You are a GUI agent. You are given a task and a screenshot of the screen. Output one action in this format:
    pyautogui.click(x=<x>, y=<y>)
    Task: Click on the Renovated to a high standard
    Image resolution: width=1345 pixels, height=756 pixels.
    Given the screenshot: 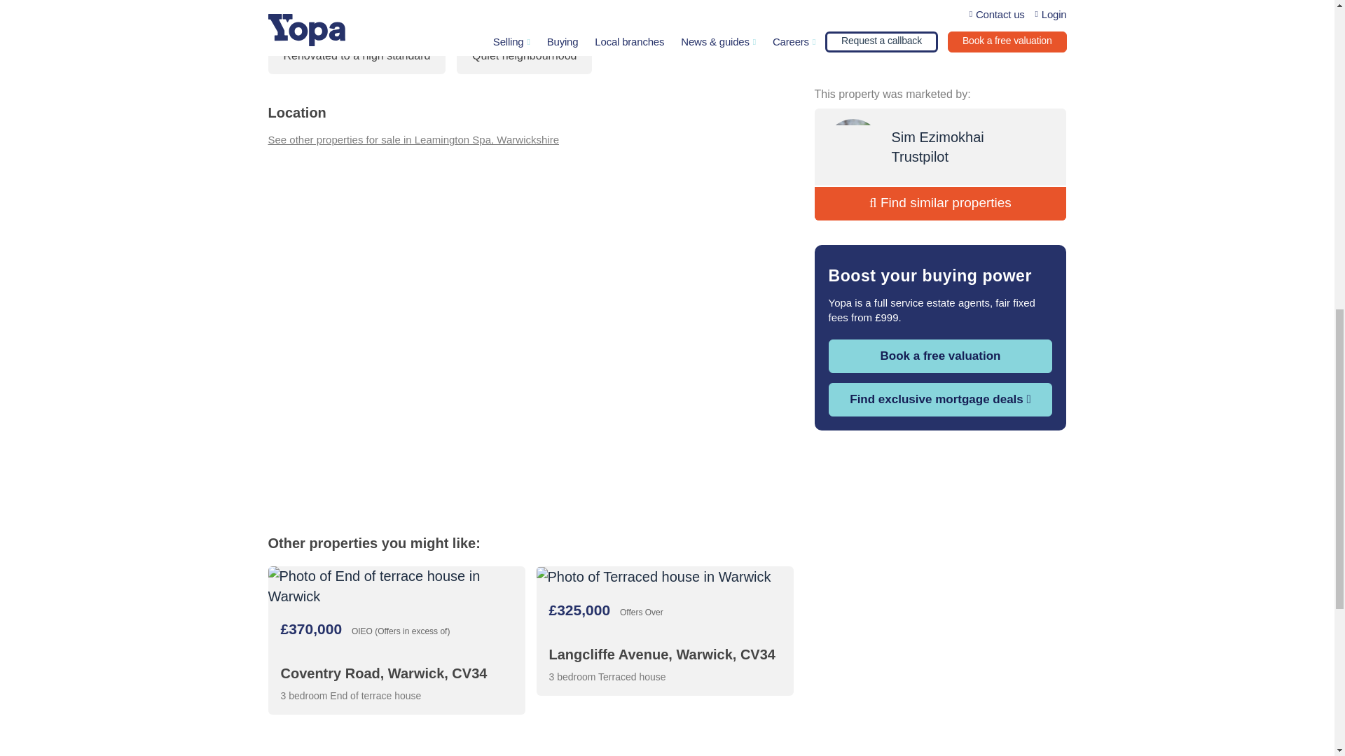 What is the action you would take?
    pyautogui.click(x=356, y=56)
    